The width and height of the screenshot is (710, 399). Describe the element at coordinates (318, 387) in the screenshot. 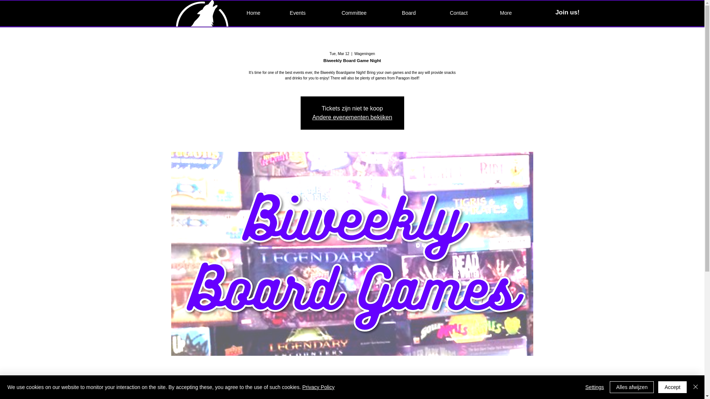

I see `Privacy Policy` at that location.